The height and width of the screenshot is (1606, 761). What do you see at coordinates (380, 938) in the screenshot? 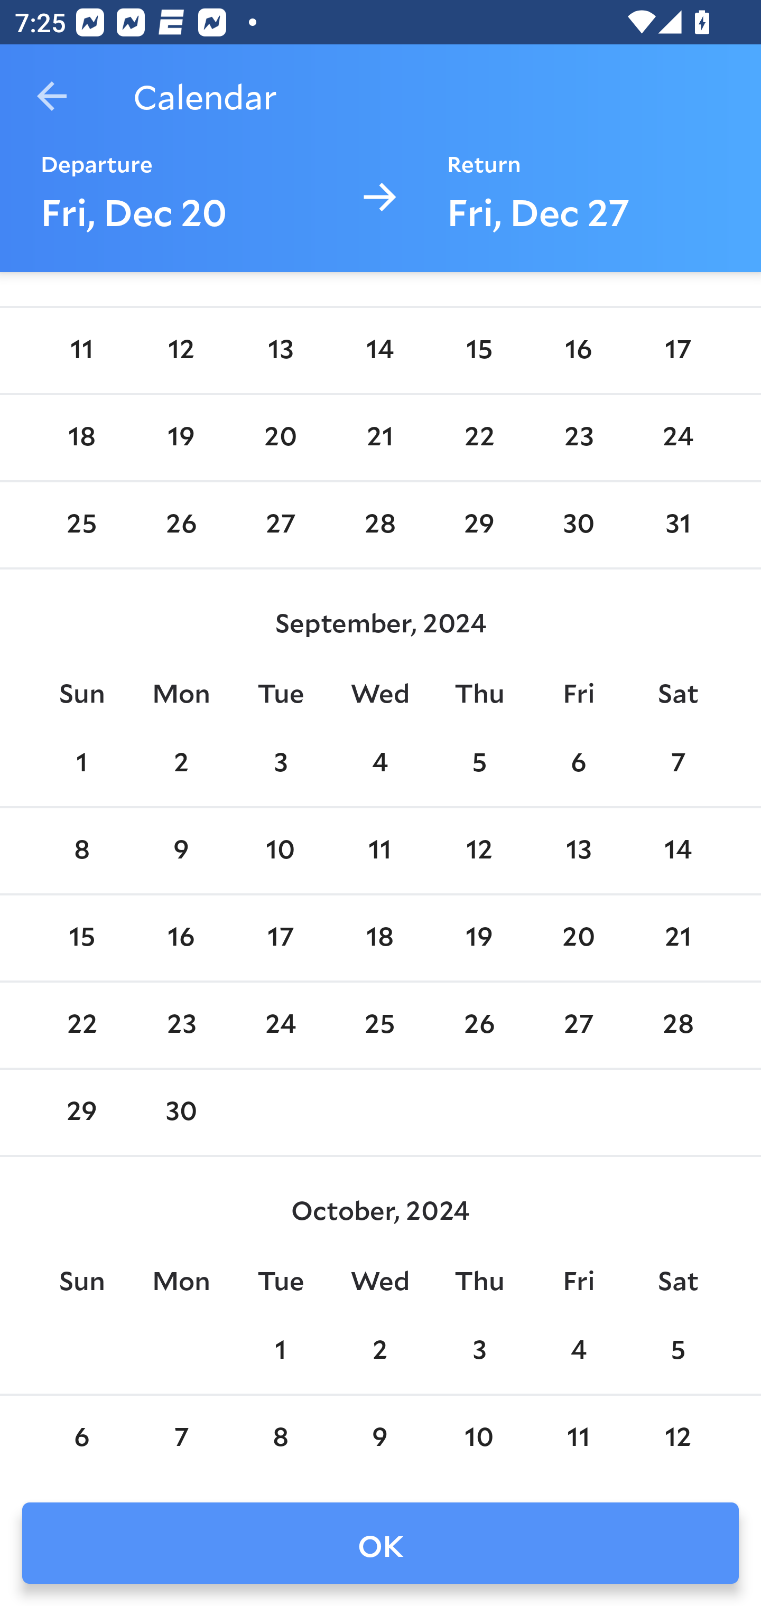
I see `18` at bounding box center [380, 938].